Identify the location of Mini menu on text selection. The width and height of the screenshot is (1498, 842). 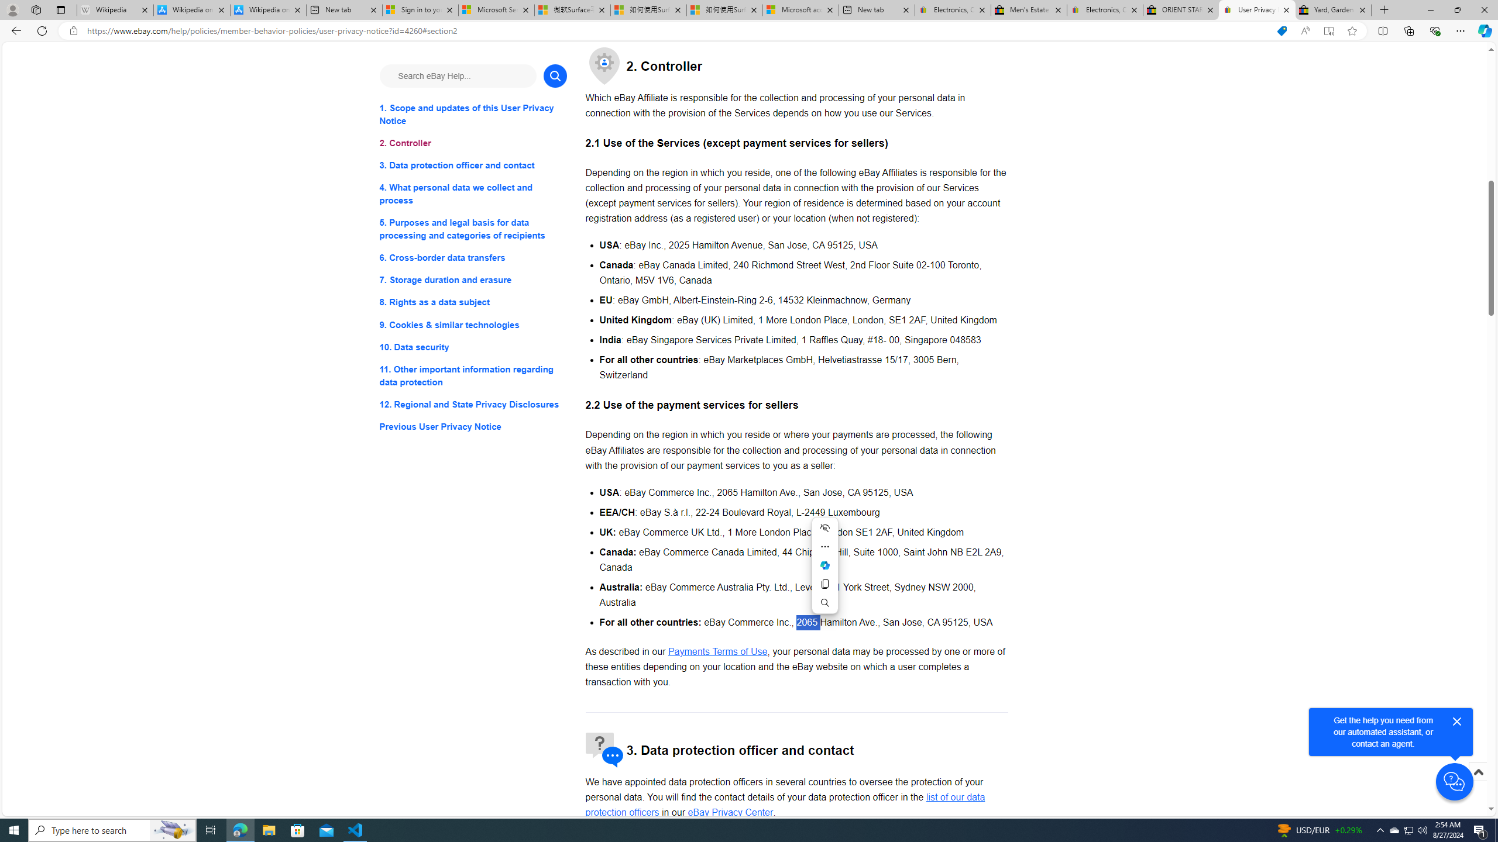
(825, 572).